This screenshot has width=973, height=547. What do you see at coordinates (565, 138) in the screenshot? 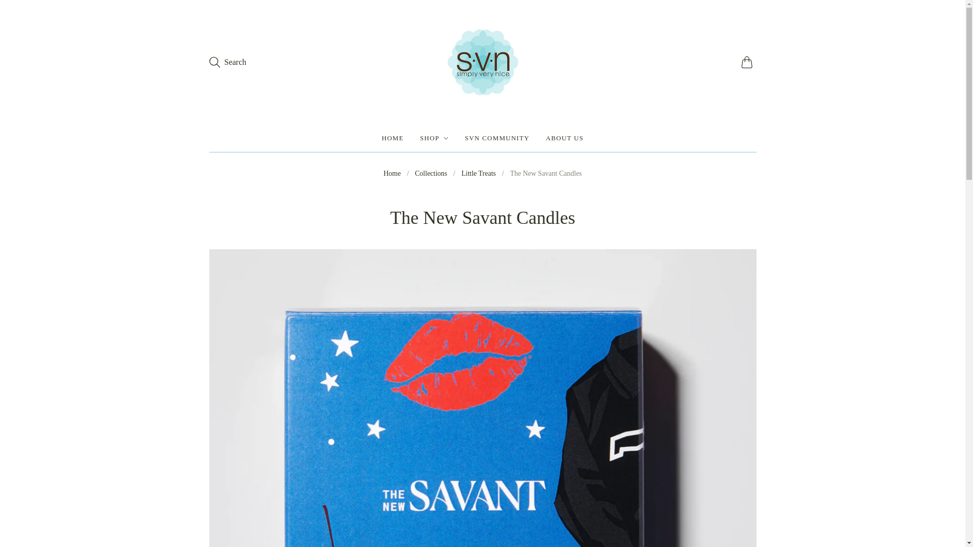
I see `ABOUT US` at bounding box center [565, 138].